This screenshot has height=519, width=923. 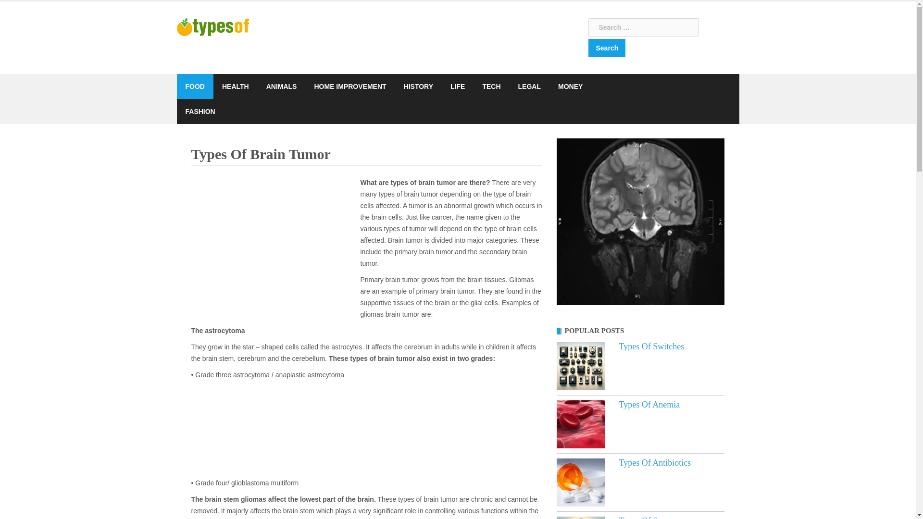 I want to click on Types Of Sensors, so click(x=650, y=517).